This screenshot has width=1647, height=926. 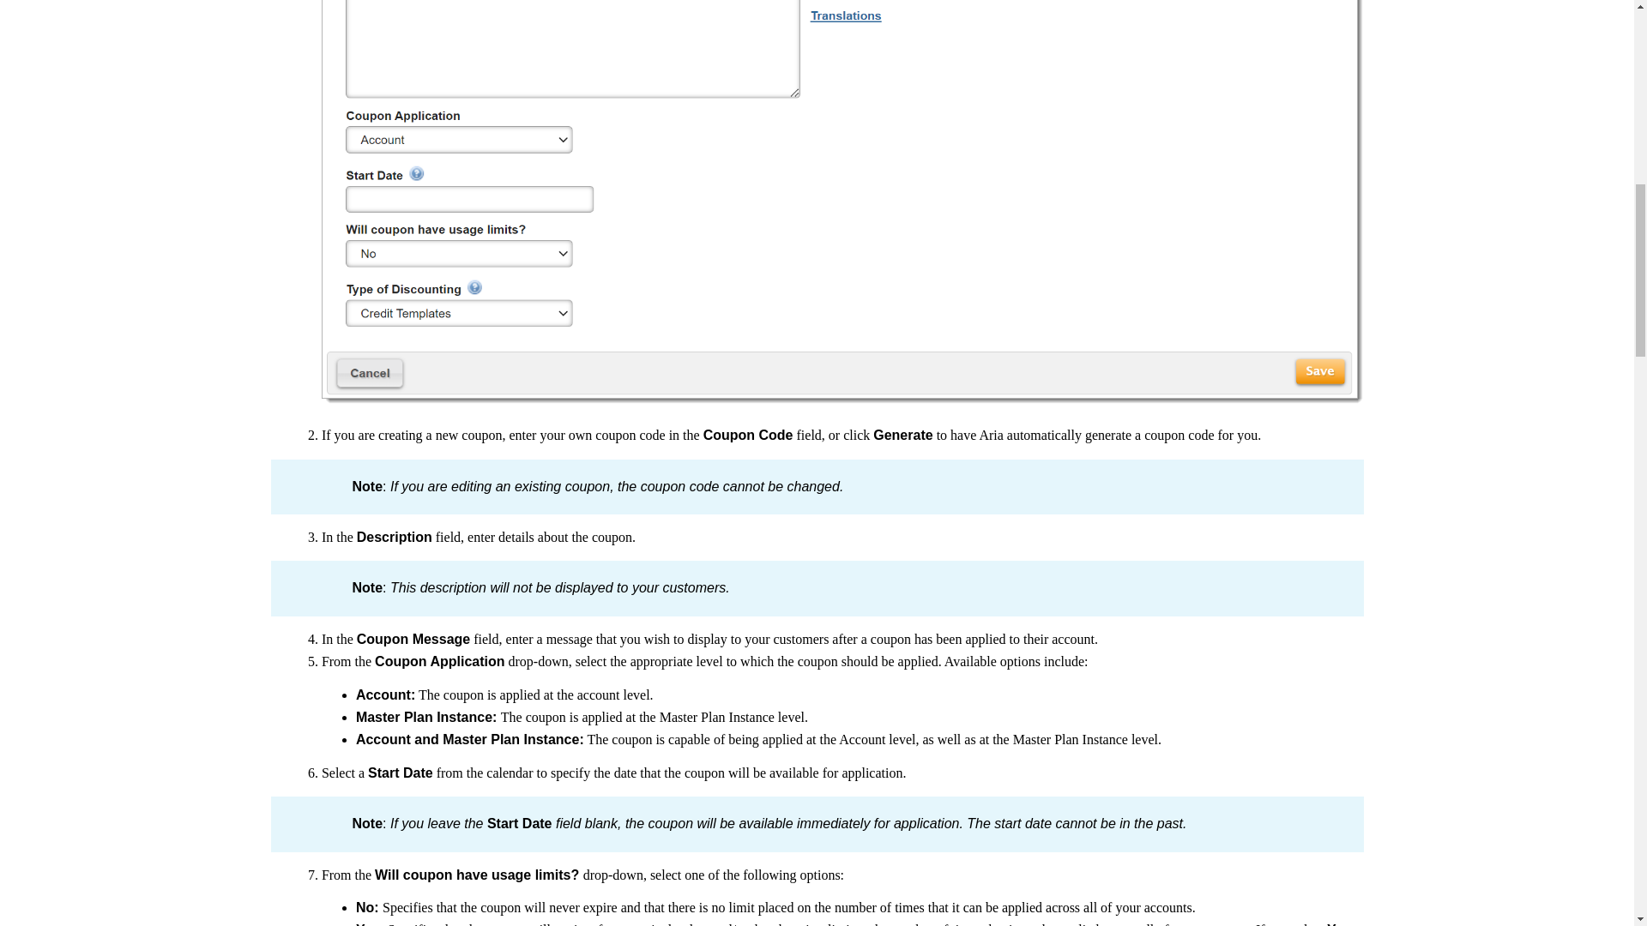 What do you see at coordinates (816, 537) in the screenshot?
I see `body-text` at bounding box center [816, 537].